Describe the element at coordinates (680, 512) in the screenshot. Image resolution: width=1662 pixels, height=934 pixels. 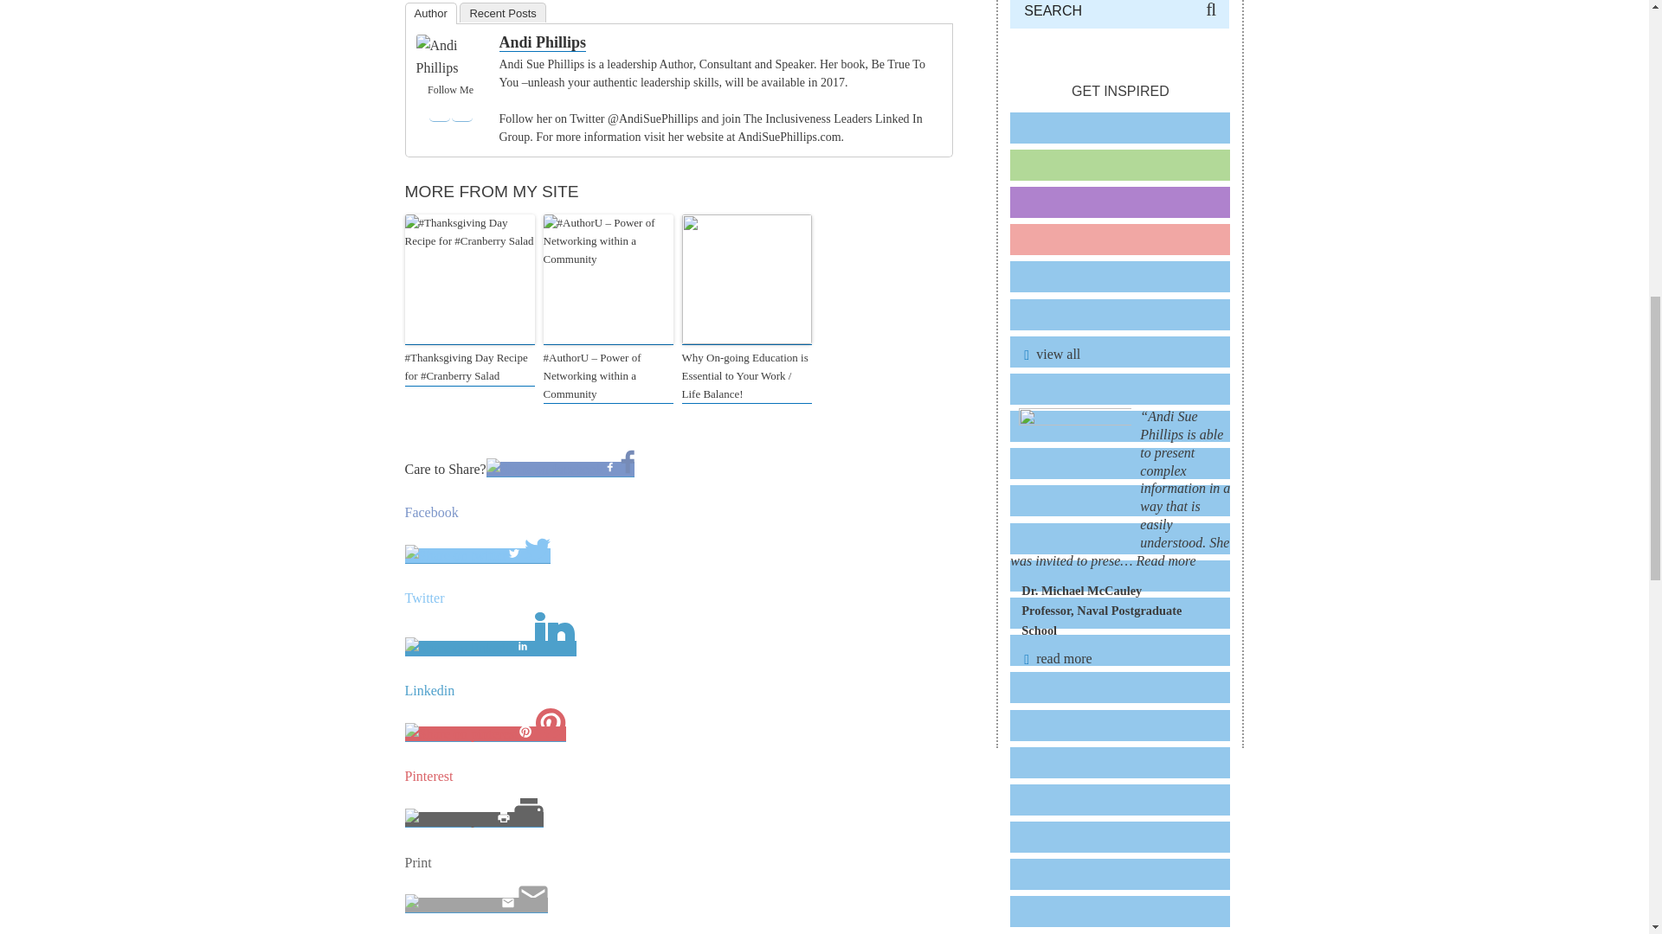
I see `Facebook` at that location.